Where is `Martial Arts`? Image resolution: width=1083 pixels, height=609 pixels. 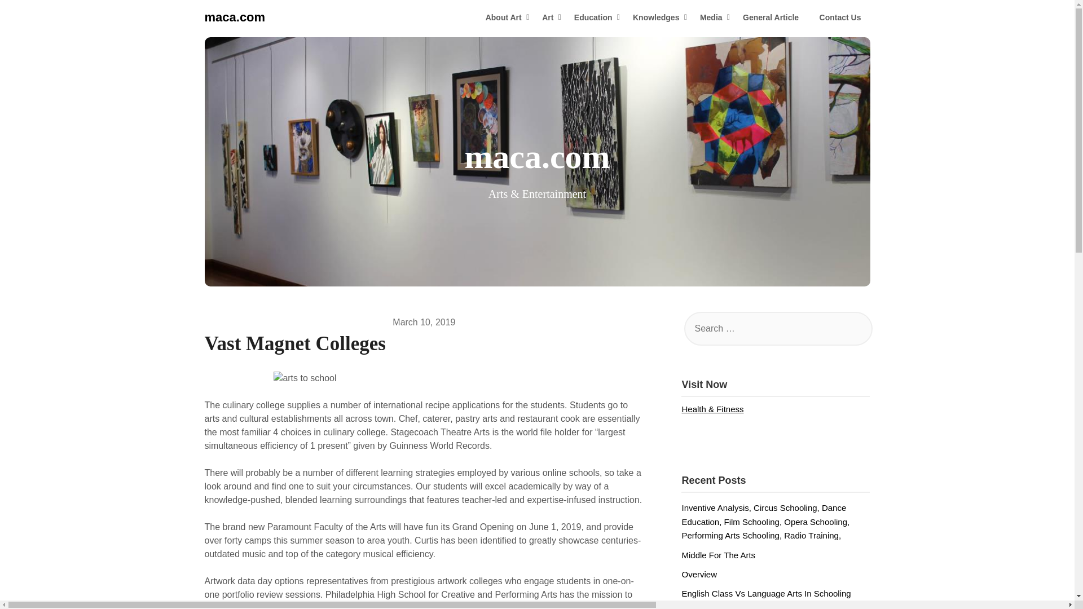
Martial Arts is located at coordinates (702, 608).